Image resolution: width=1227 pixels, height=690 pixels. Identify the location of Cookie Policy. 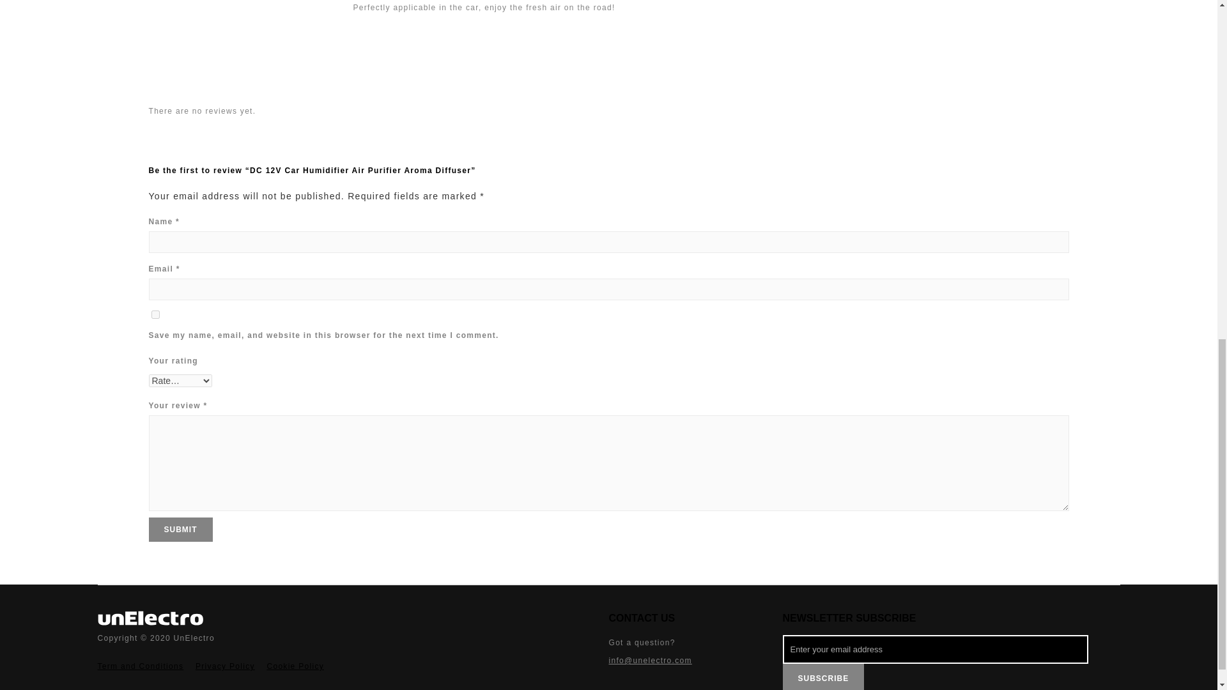
(295, 666).